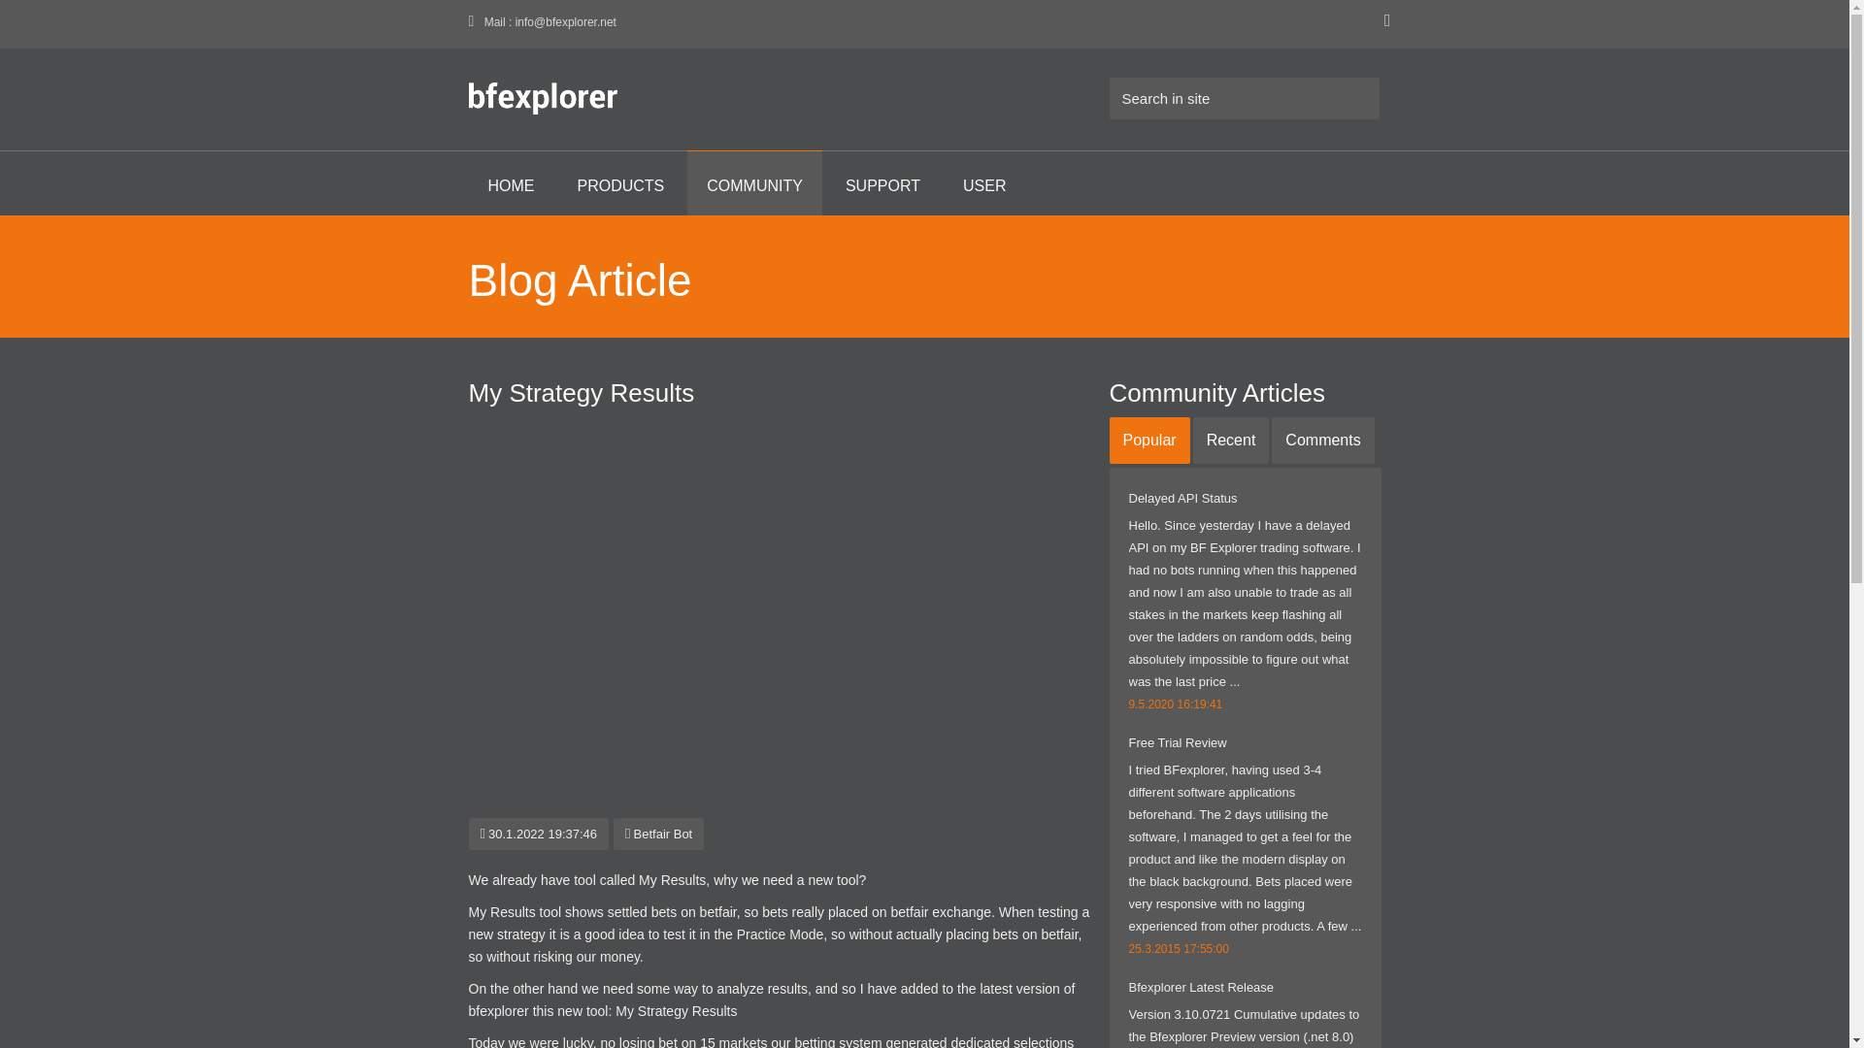 Image resolution: width=1864 pixels, height=1048 pixels. What do you see at coordinates (754, 182) in the screenshot?
I see `COMMUNITY` at bounding box center [754, 182].